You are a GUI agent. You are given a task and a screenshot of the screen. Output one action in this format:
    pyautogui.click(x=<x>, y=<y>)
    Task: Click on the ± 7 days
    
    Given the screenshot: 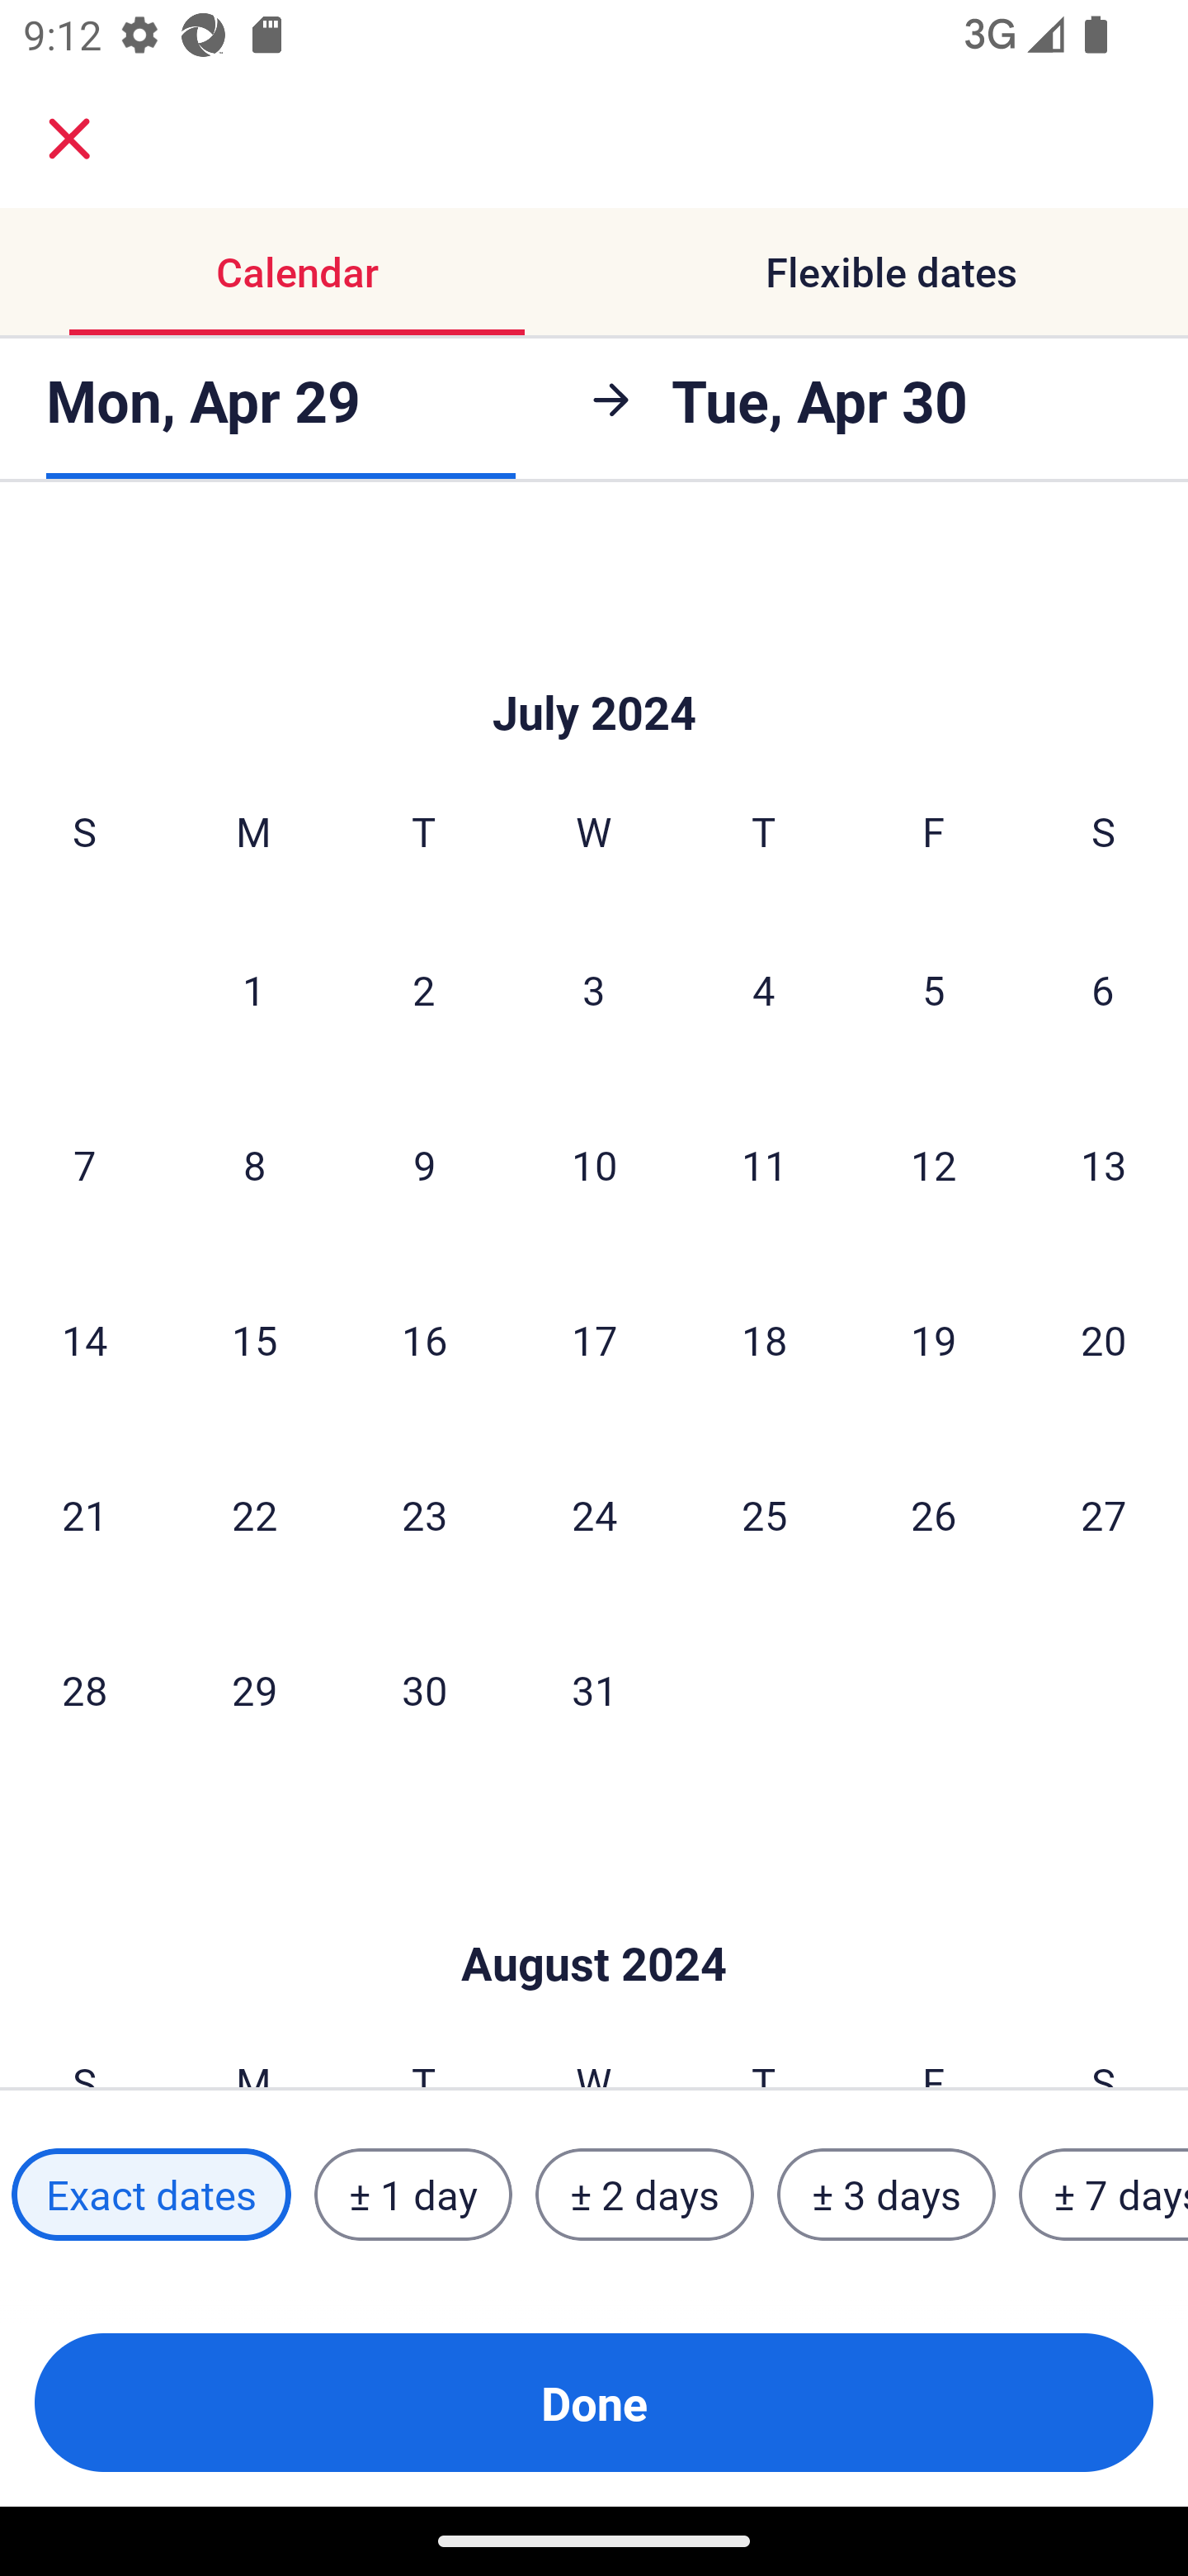 What is the action you would take?
    pyautogui.click(x=1104, y=2195)
    